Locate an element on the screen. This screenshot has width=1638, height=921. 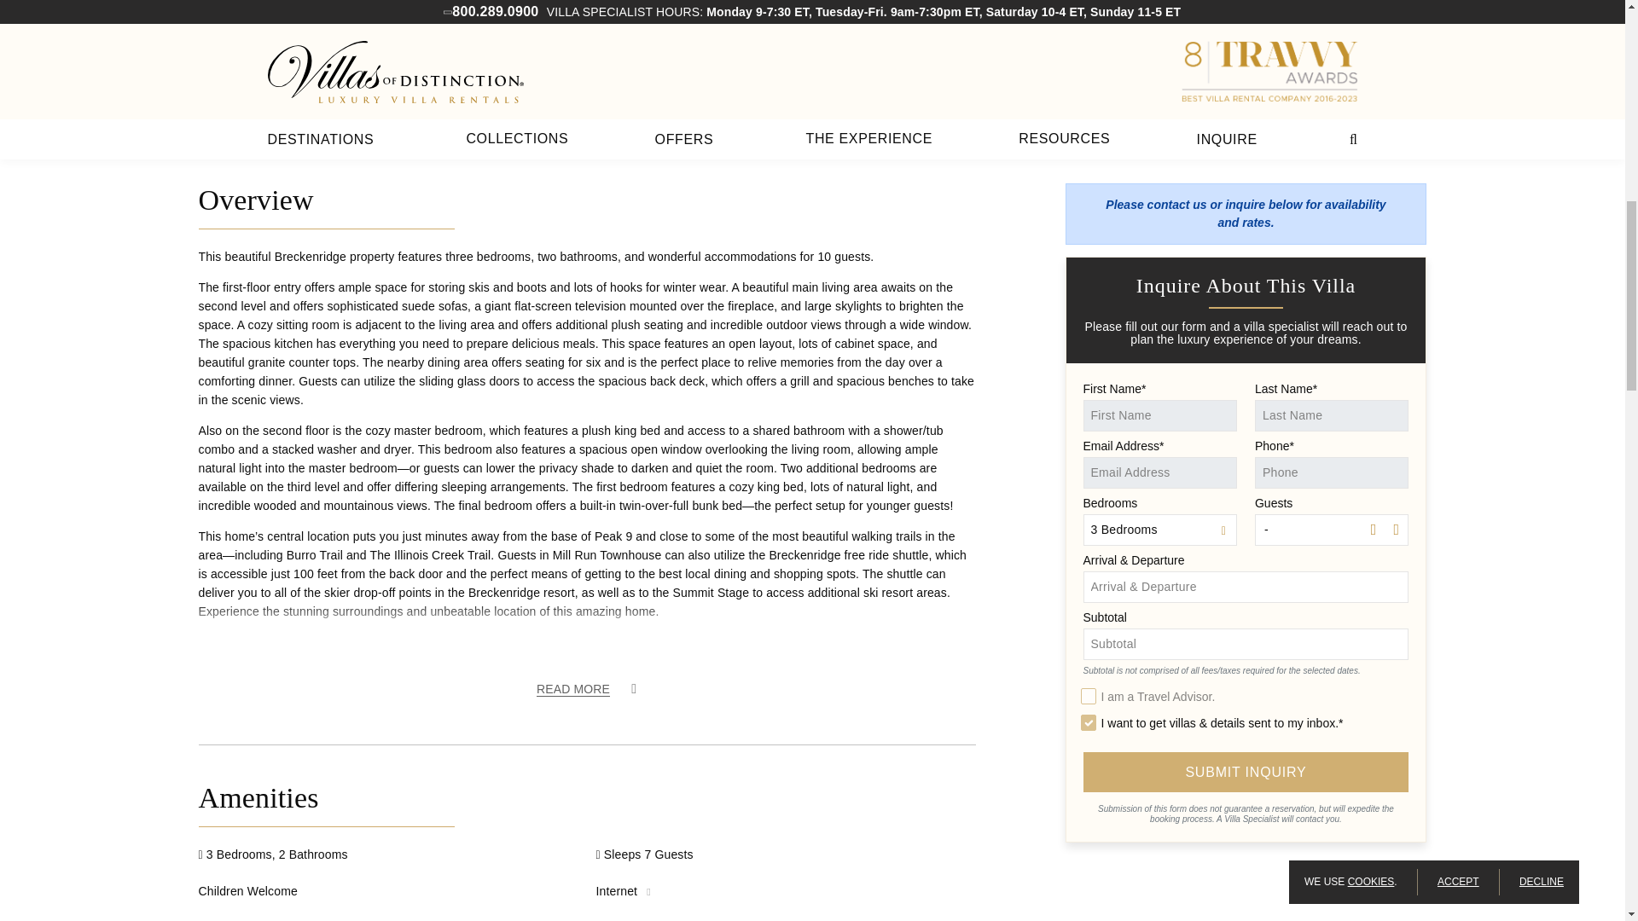
1 is located at coordinates (1087, 696).